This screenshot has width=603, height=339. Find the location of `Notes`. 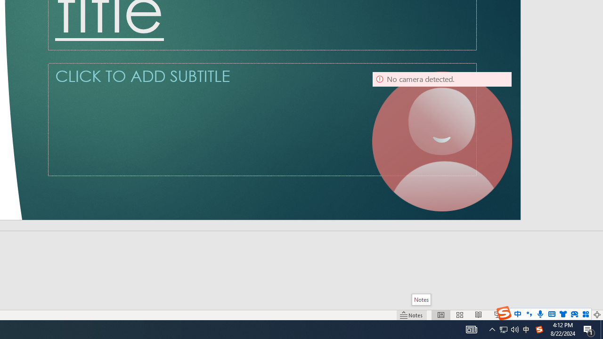

Notes is located at coordinates (421, 299).